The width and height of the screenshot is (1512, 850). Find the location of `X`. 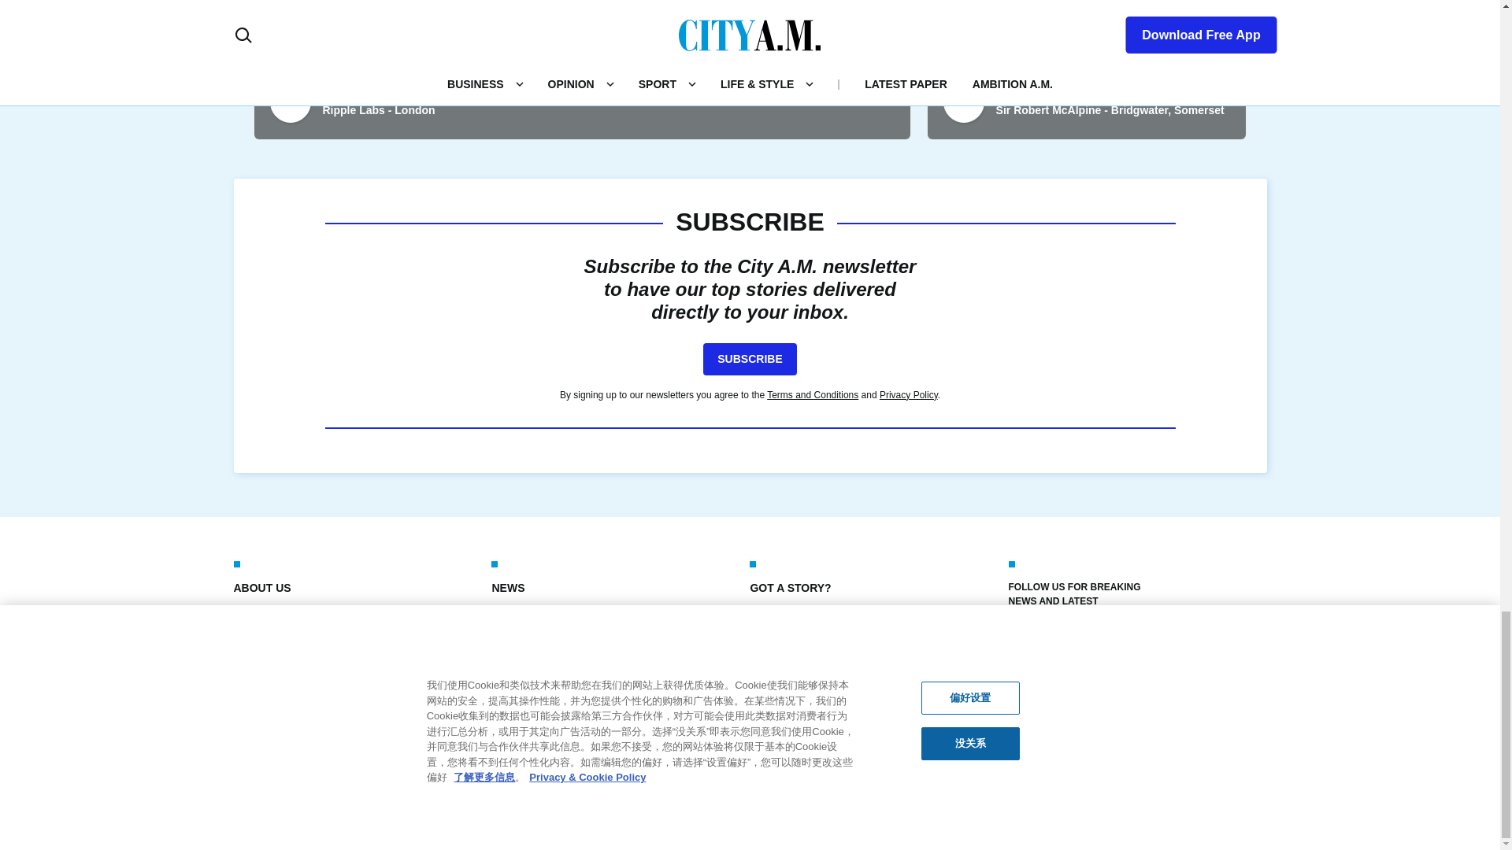

X is located at coordinates (1055, 647).